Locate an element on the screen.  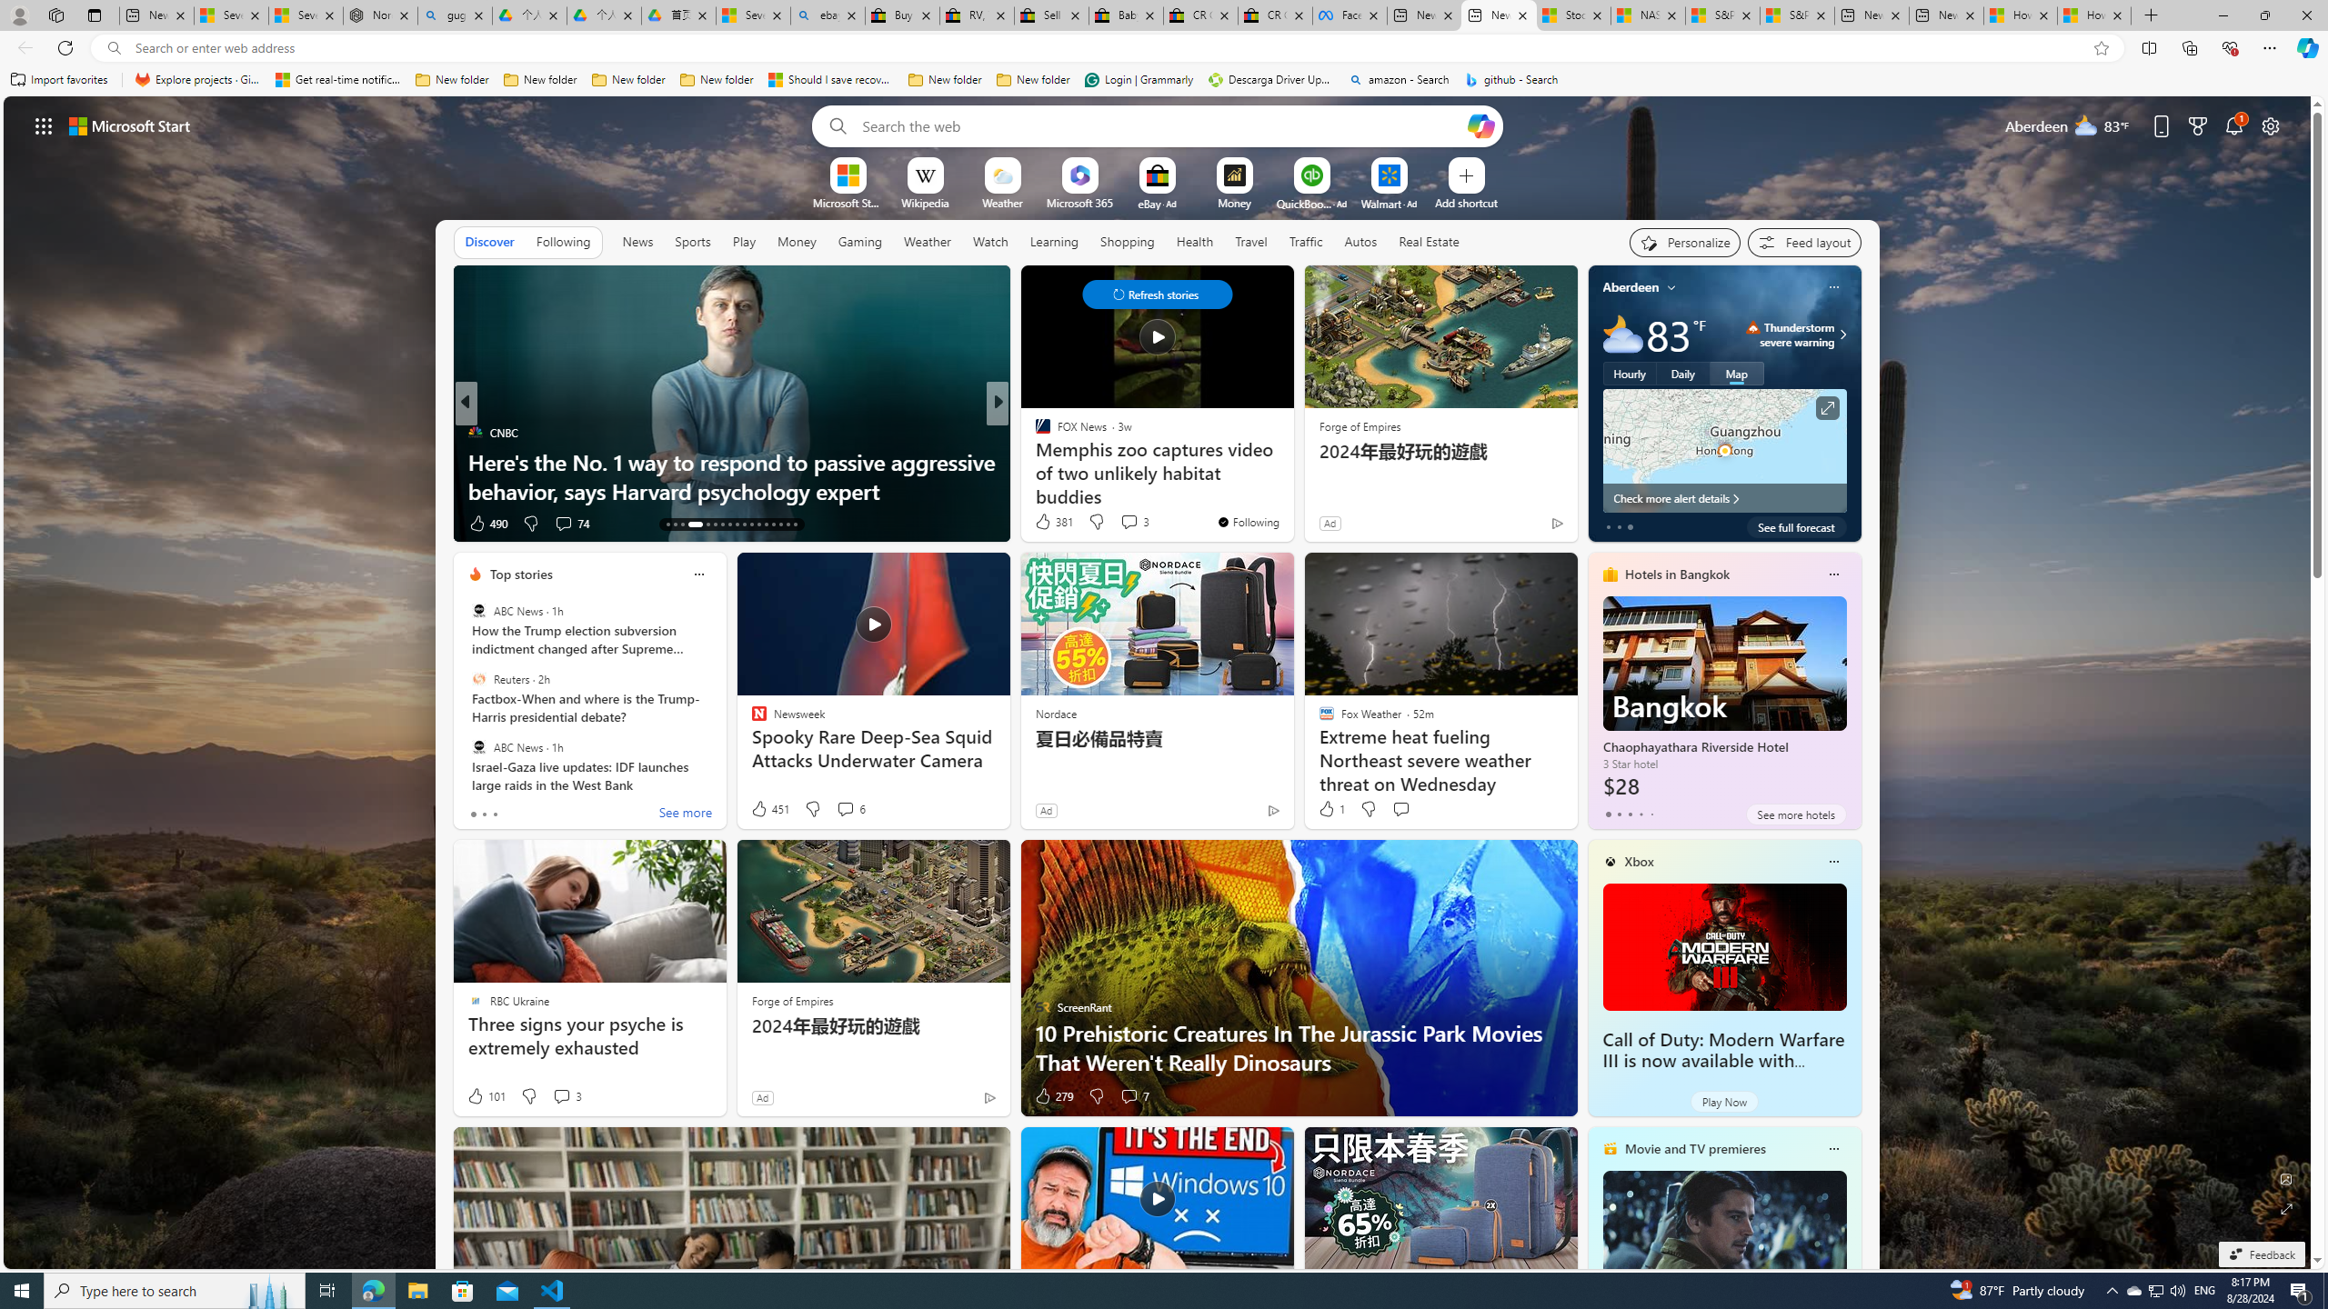
13 Like is located at coordinates (1044, 524).